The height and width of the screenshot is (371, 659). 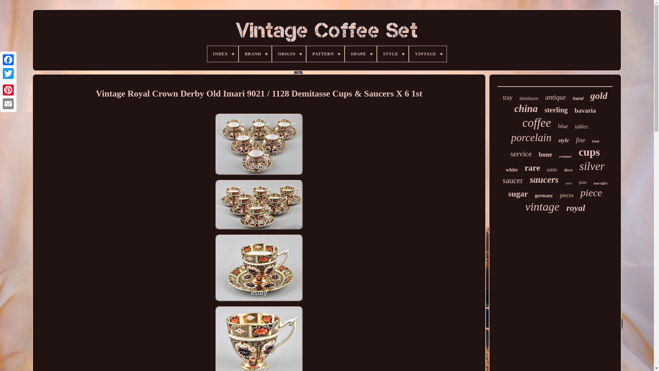 What do you see at coordinates (255, 54) in the screenshot?
I see `BRAND` at bounding box center [255, 54].